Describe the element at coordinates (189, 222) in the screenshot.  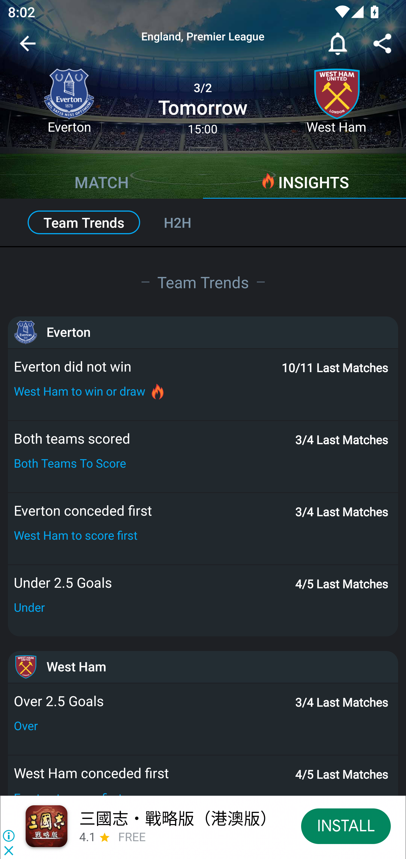
I see `H2H` at that location.